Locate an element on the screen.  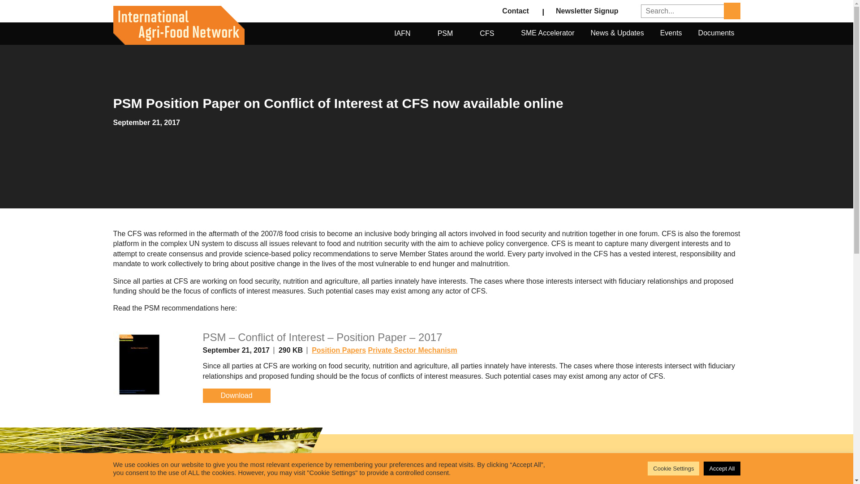
CFS is located at coordinates (492, 33).